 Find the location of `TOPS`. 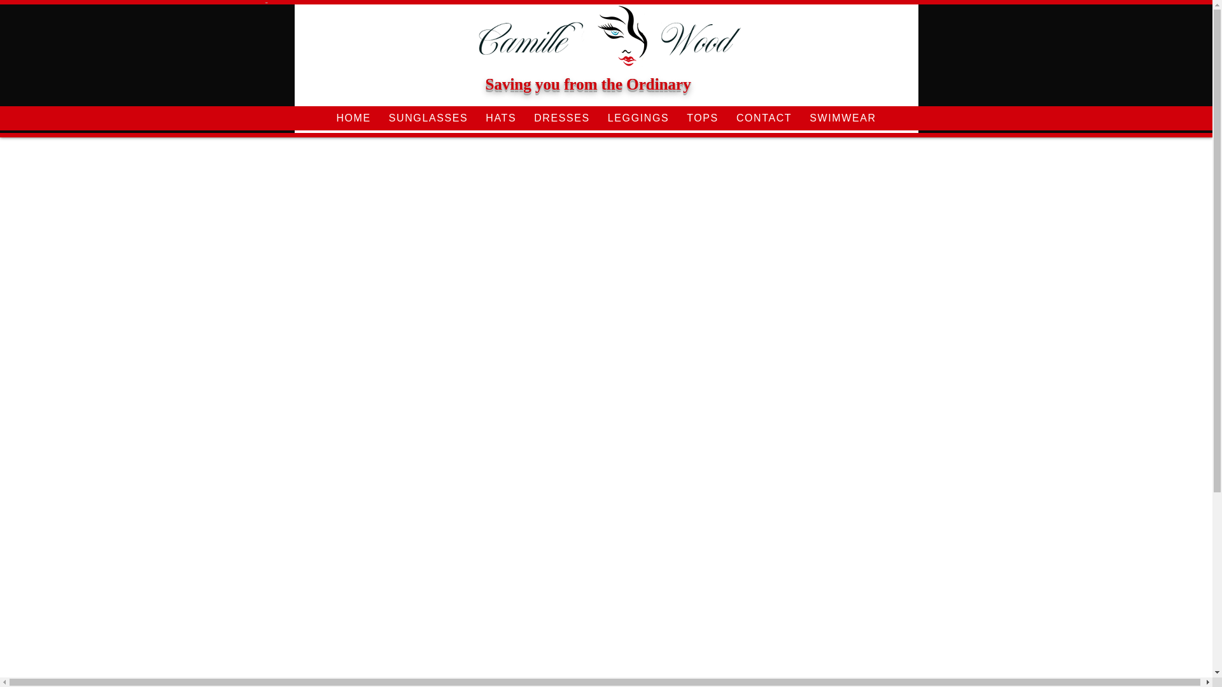

TOPS is located at coordinates (703, 118).